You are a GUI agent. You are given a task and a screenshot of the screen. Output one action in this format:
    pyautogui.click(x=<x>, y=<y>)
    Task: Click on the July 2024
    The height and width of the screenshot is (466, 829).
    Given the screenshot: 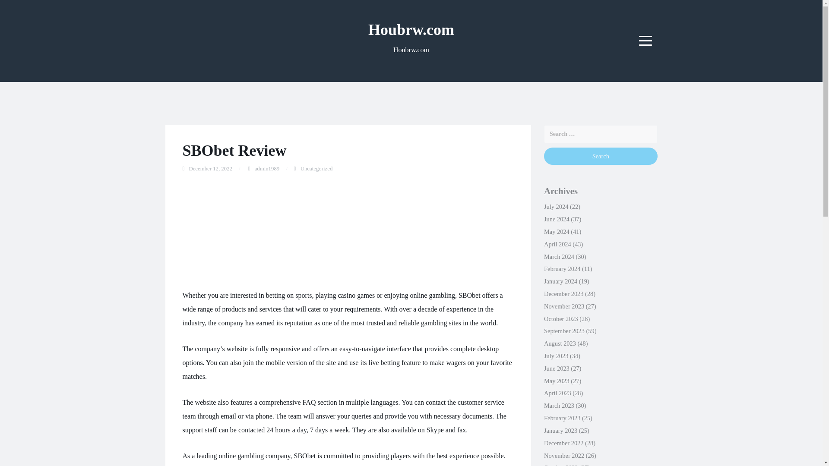 What is the action you would take?
    pyautogui.click(x=556, y=206)
    